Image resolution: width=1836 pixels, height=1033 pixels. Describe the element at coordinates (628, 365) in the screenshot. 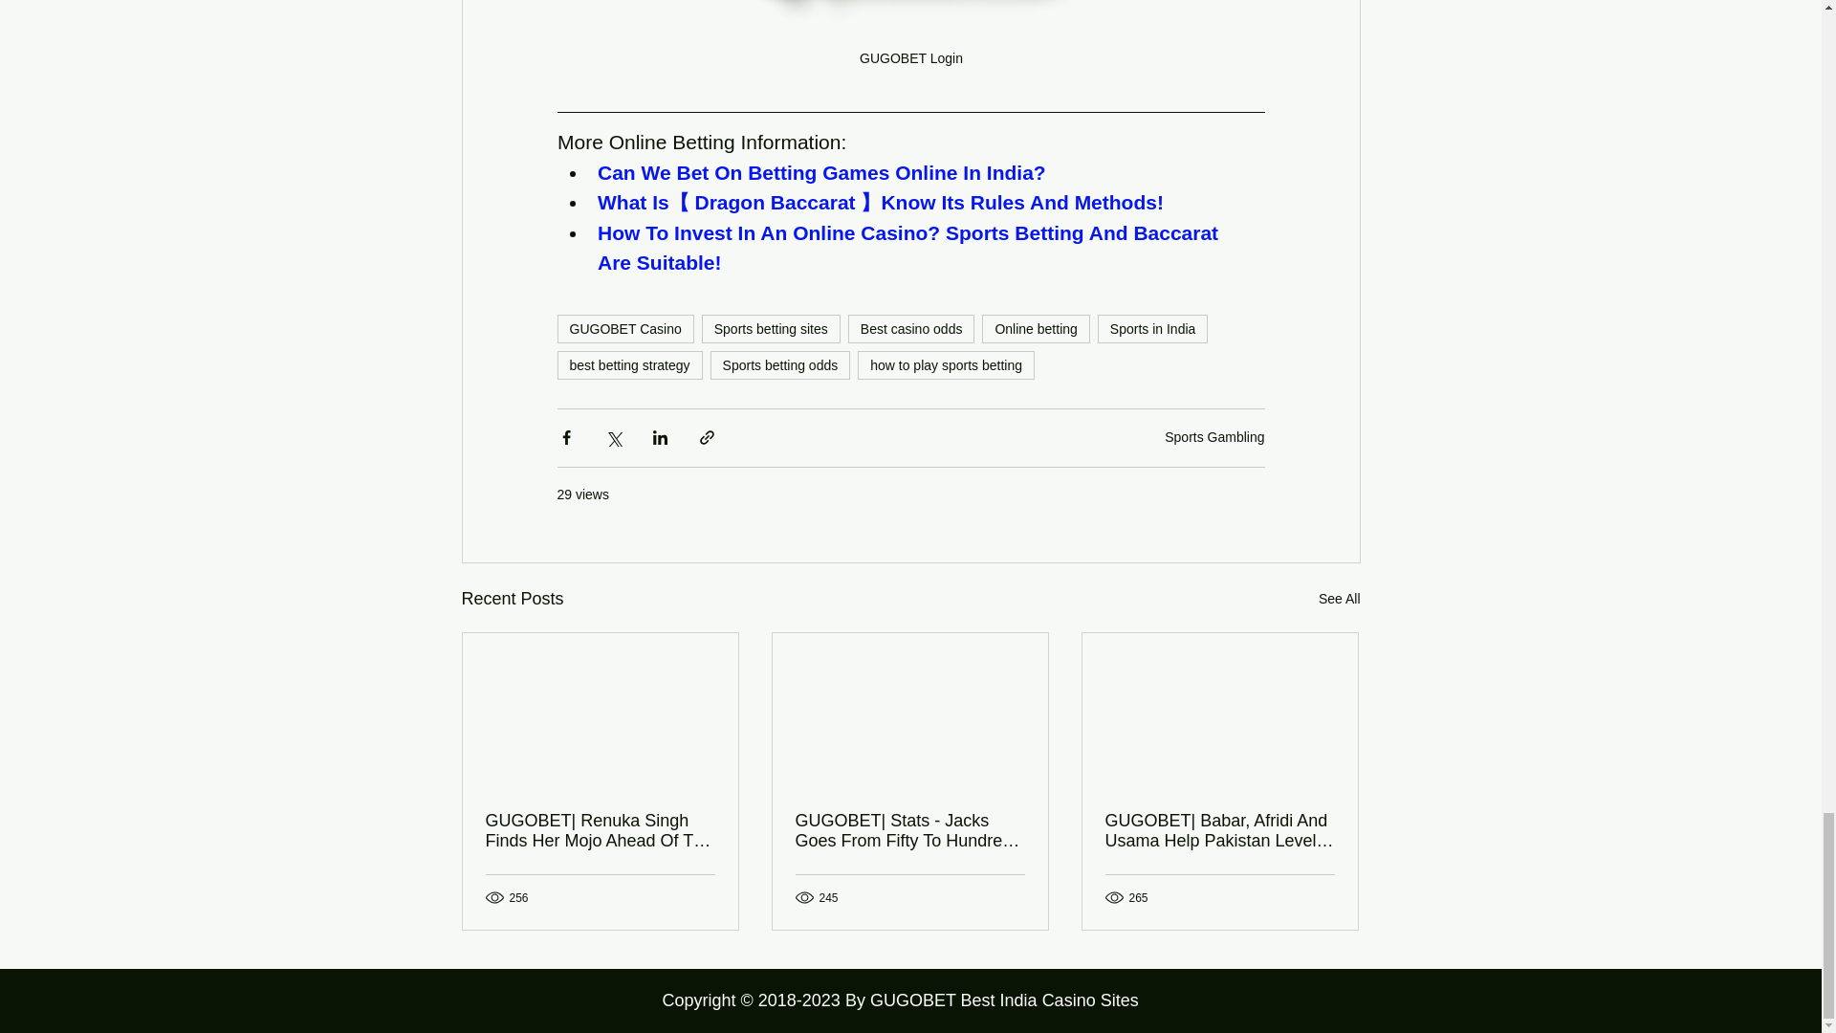

I see `best betting strategy` at that location.